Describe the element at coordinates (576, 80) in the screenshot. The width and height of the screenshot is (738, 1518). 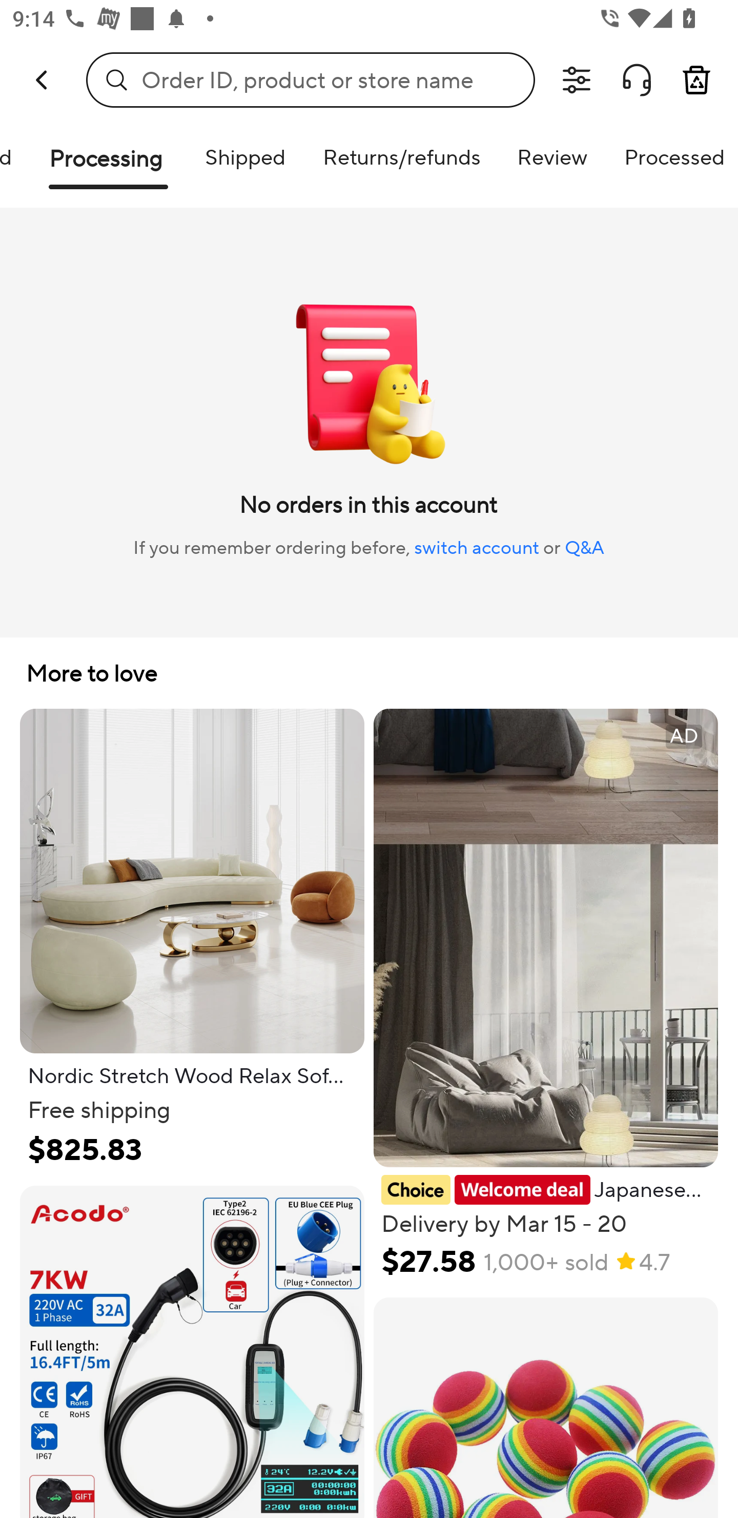
I see `` at that location.